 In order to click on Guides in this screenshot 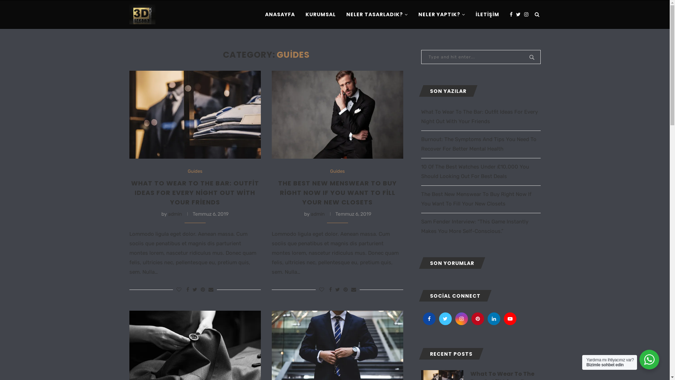, I will do `click(195, 171)`.